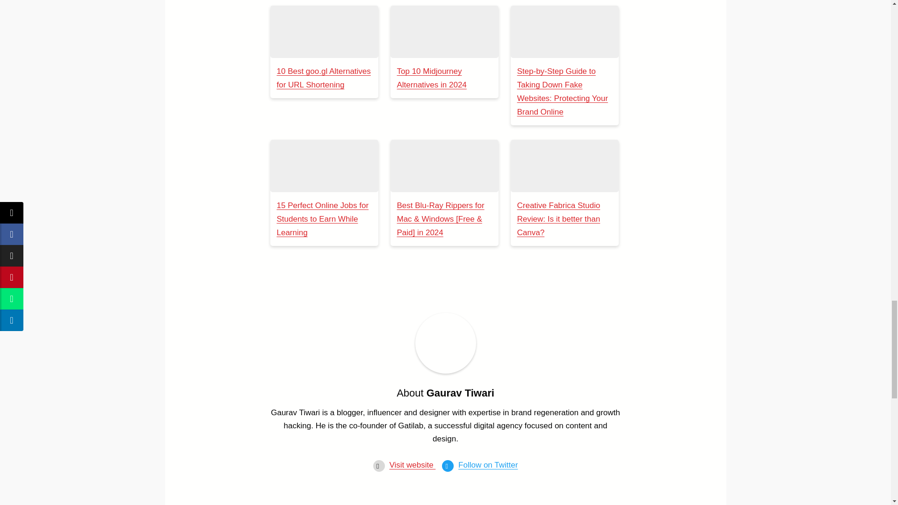 The width and height of the screenshot is (898, 505). Describe the element at coordinates (412, 465) in the screenshot. I see `Visit website` at that location.